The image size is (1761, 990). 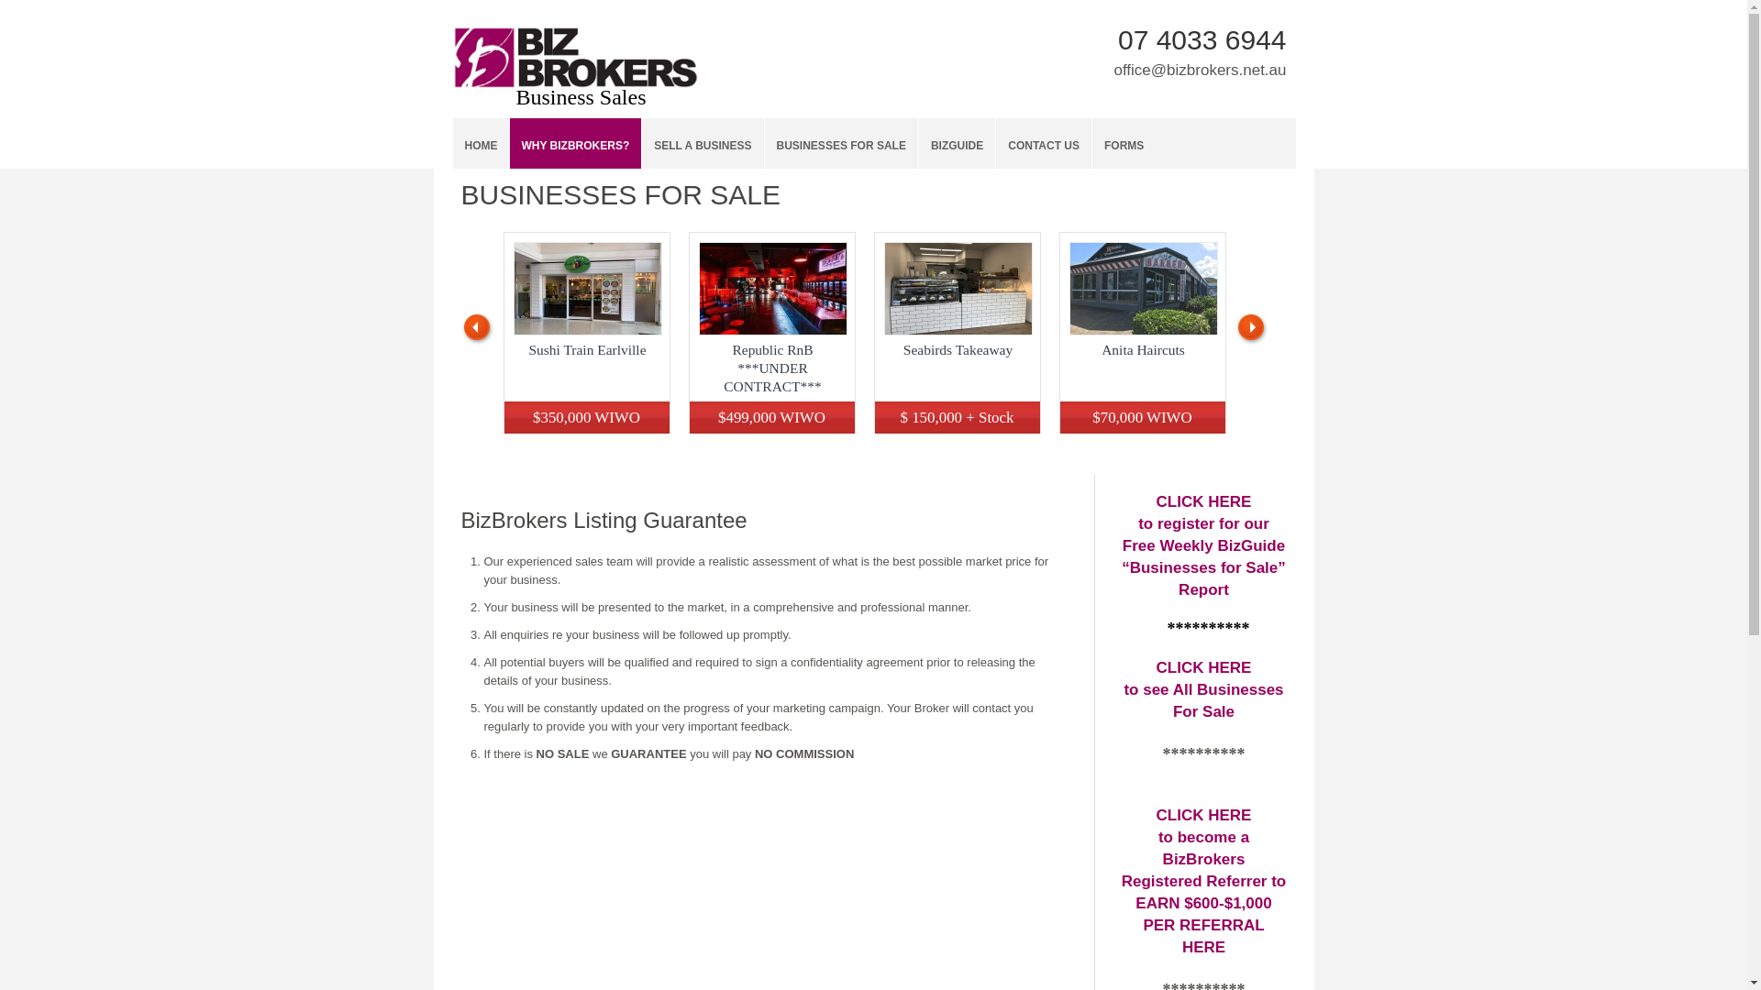 I want to click on SELL A BUSINESS, so click(x=703, y=143).